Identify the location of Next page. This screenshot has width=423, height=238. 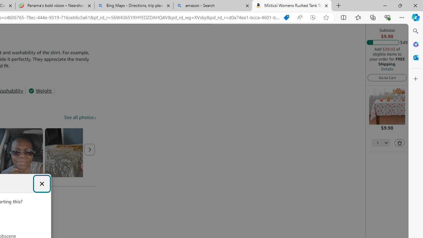
(90, 149).